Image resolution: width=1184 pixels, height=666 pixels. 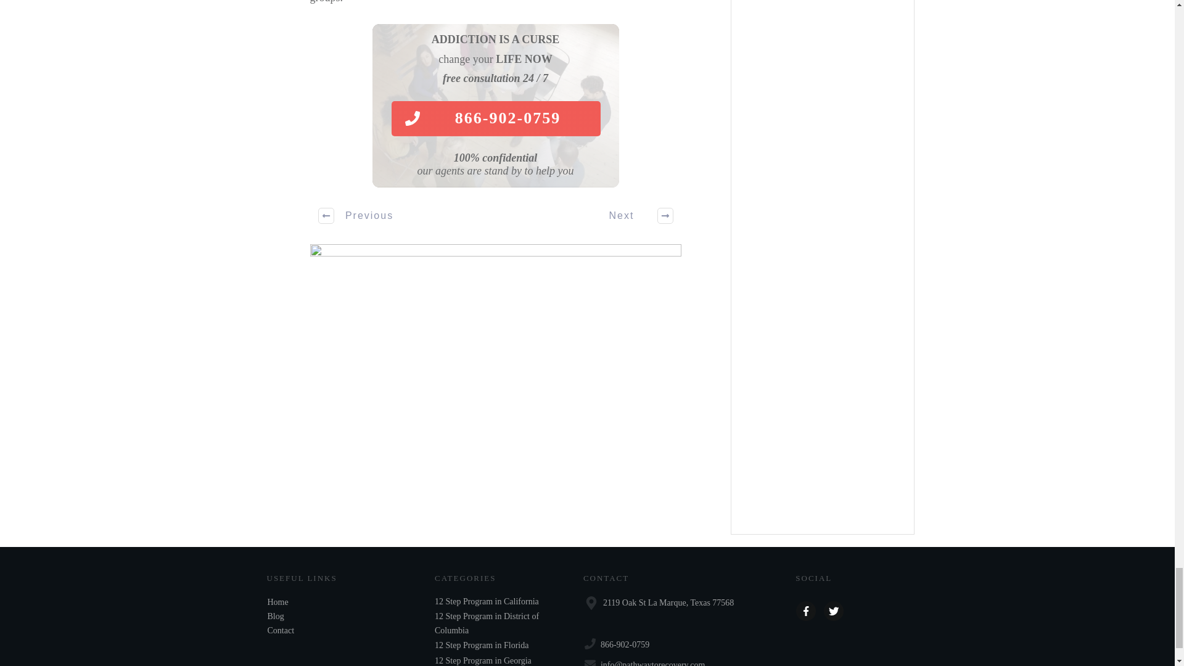 What do you see at coordinates (356, 216) in the screenshot?
I see `Previous` at bounding box center [356, 216].